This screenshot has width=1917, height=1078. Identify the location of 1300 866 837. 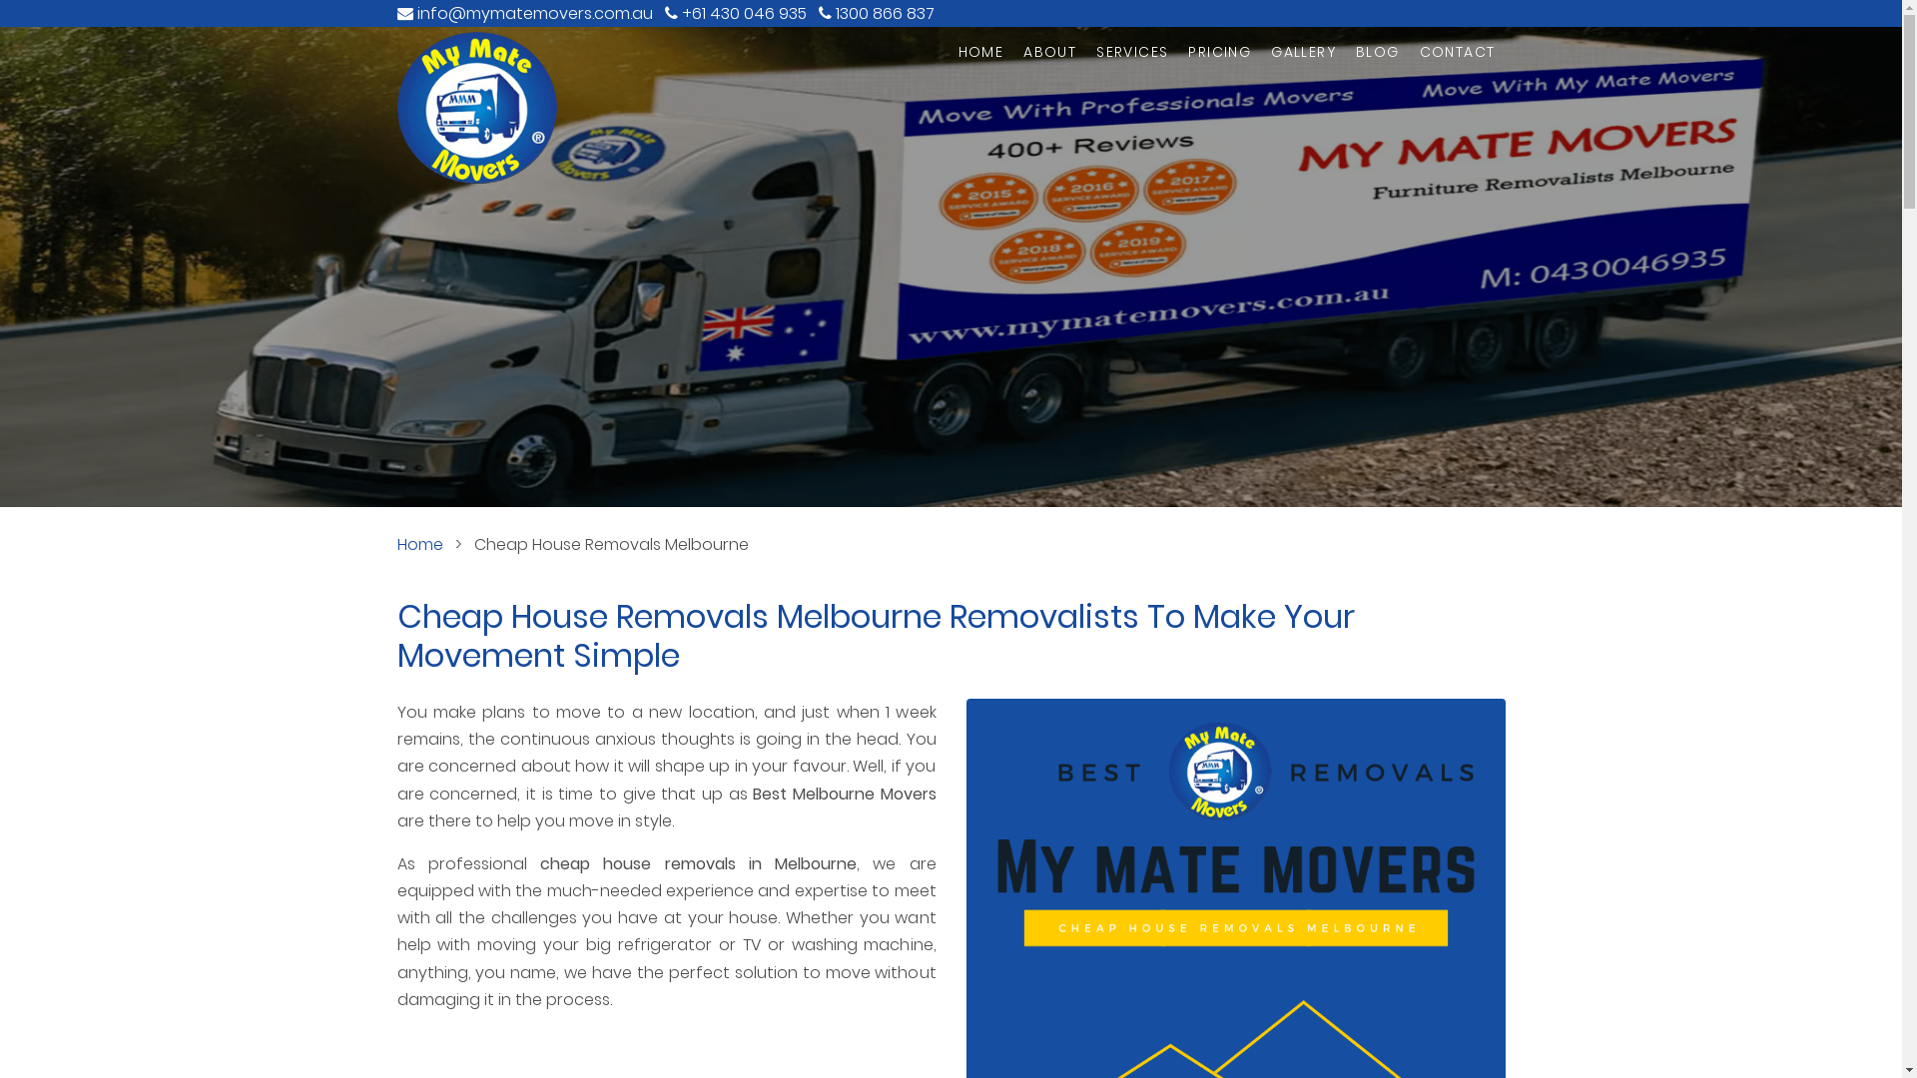
(885, 14).